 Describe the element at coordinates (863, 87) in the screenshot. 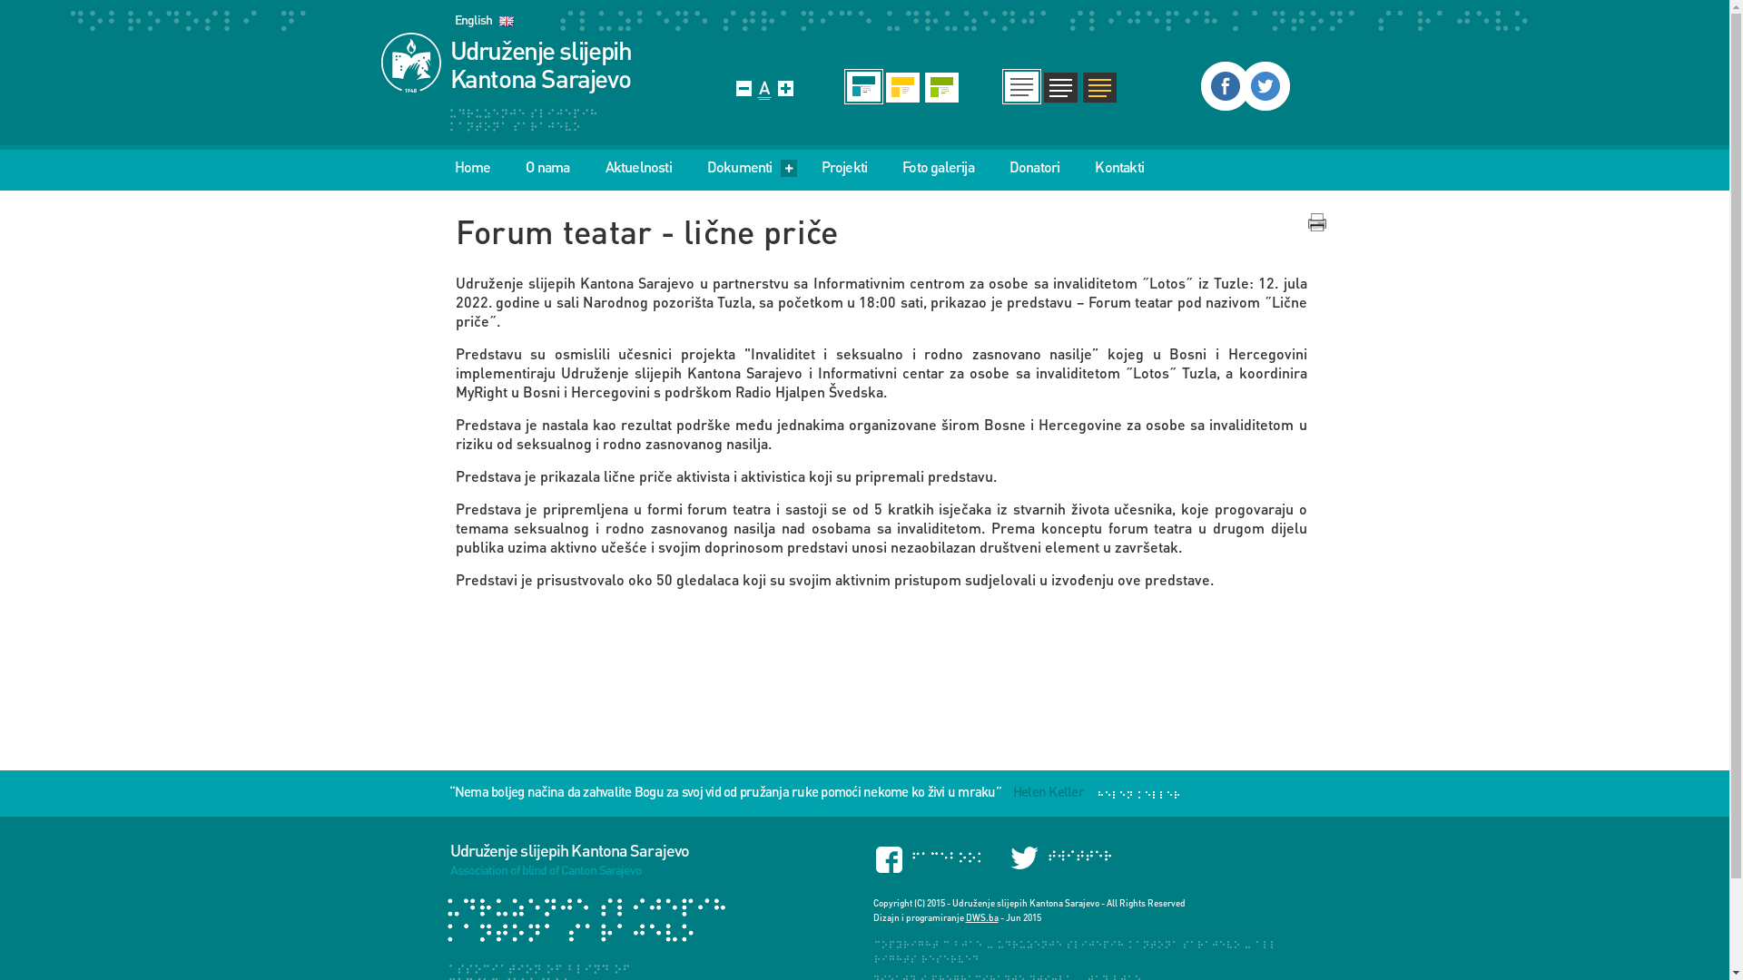

I see `Promjeni boju pozadine u Plavu` at that location.